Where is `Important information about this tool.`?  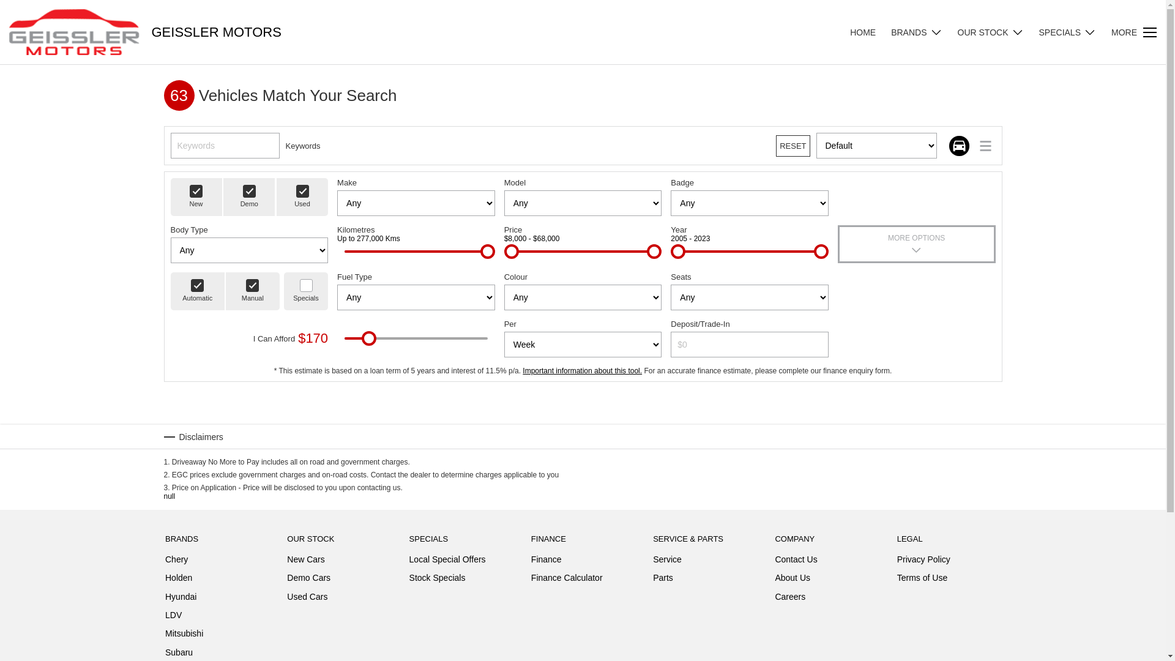
Important information about this tool. is located at coordinates (583, 371).